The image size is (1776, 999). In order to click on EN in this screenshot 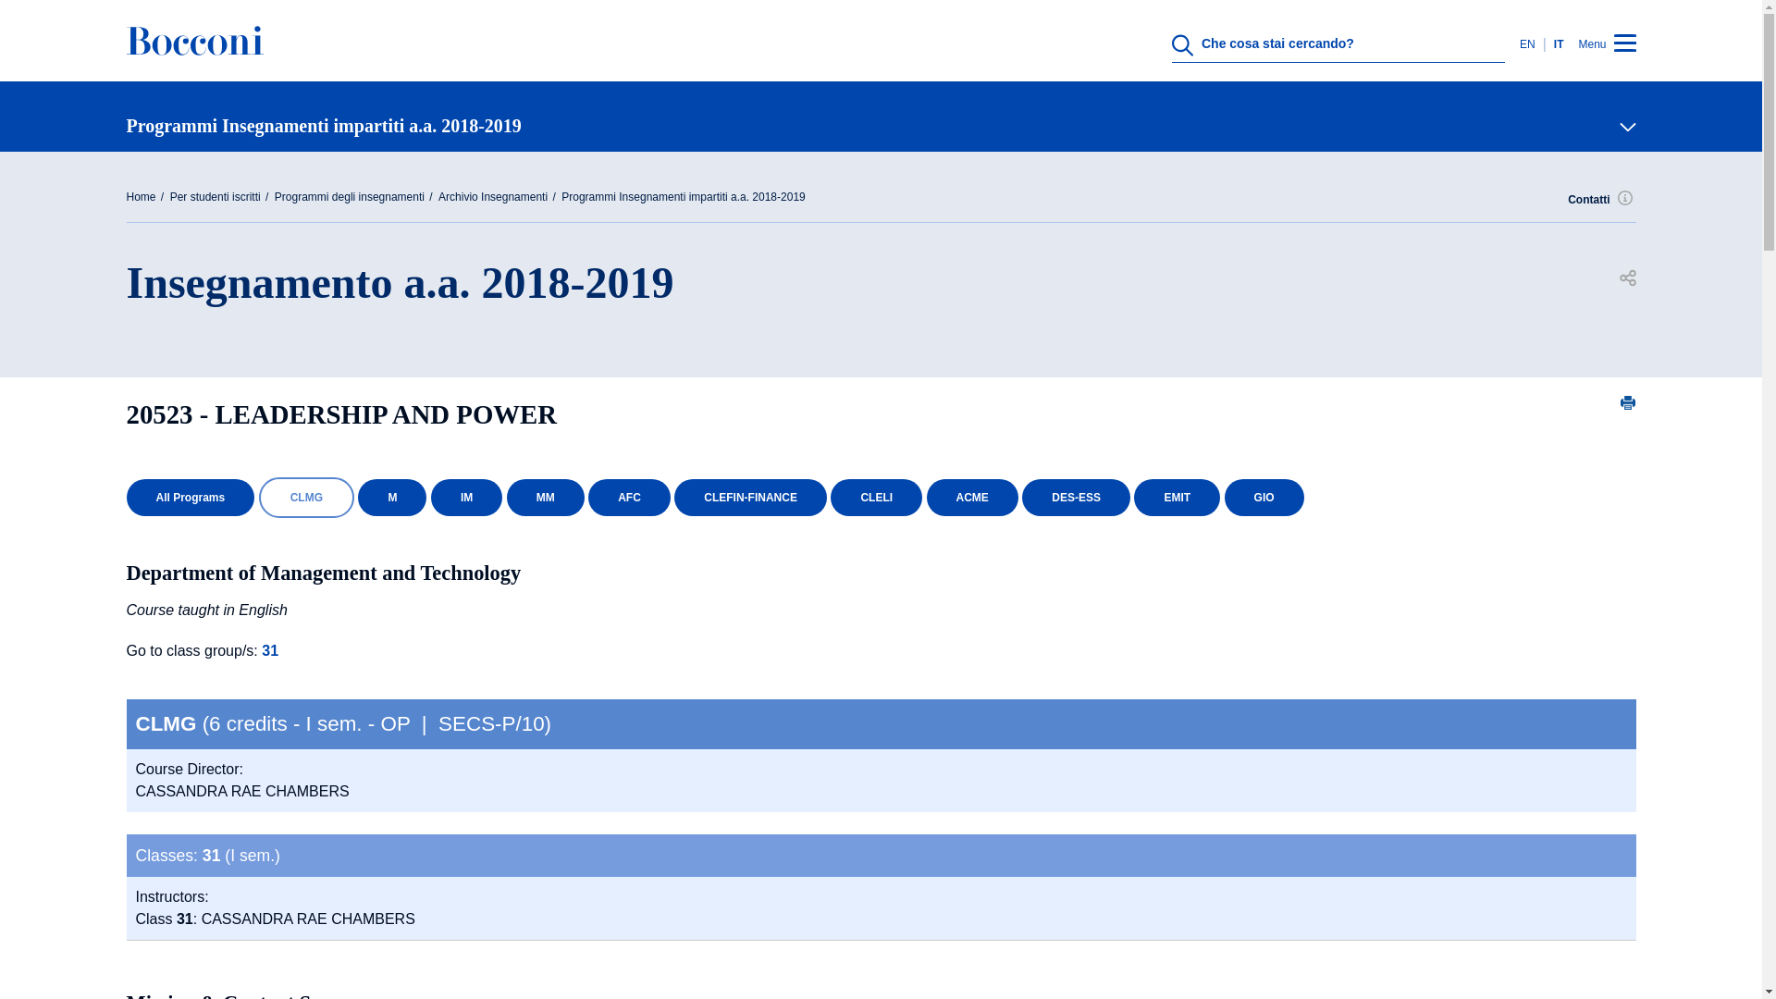, I will do `click(1532, 44)`.